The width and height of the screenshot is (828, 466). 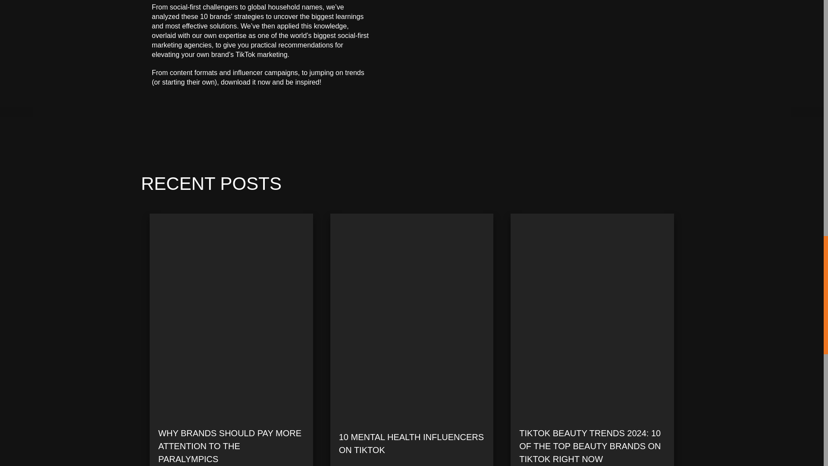 What do you see at coordinates (412, 448) in the screenshot?
I see `10 MENTAL HEALTH INFLUENCERS ON TIKTOK` at bounding box center [412, 448].